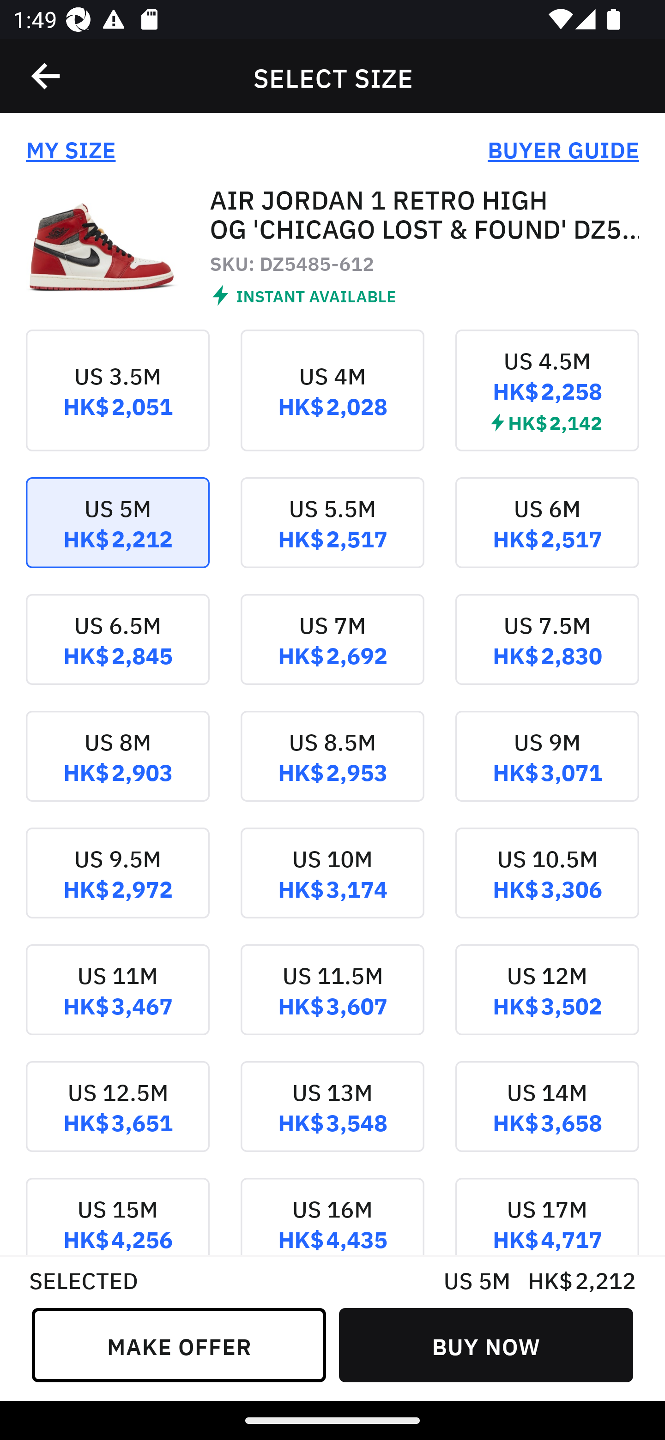 This screenshot has height=1440, width=665. I want to click on US 4M HK$ 2,028, so click(332, 403).